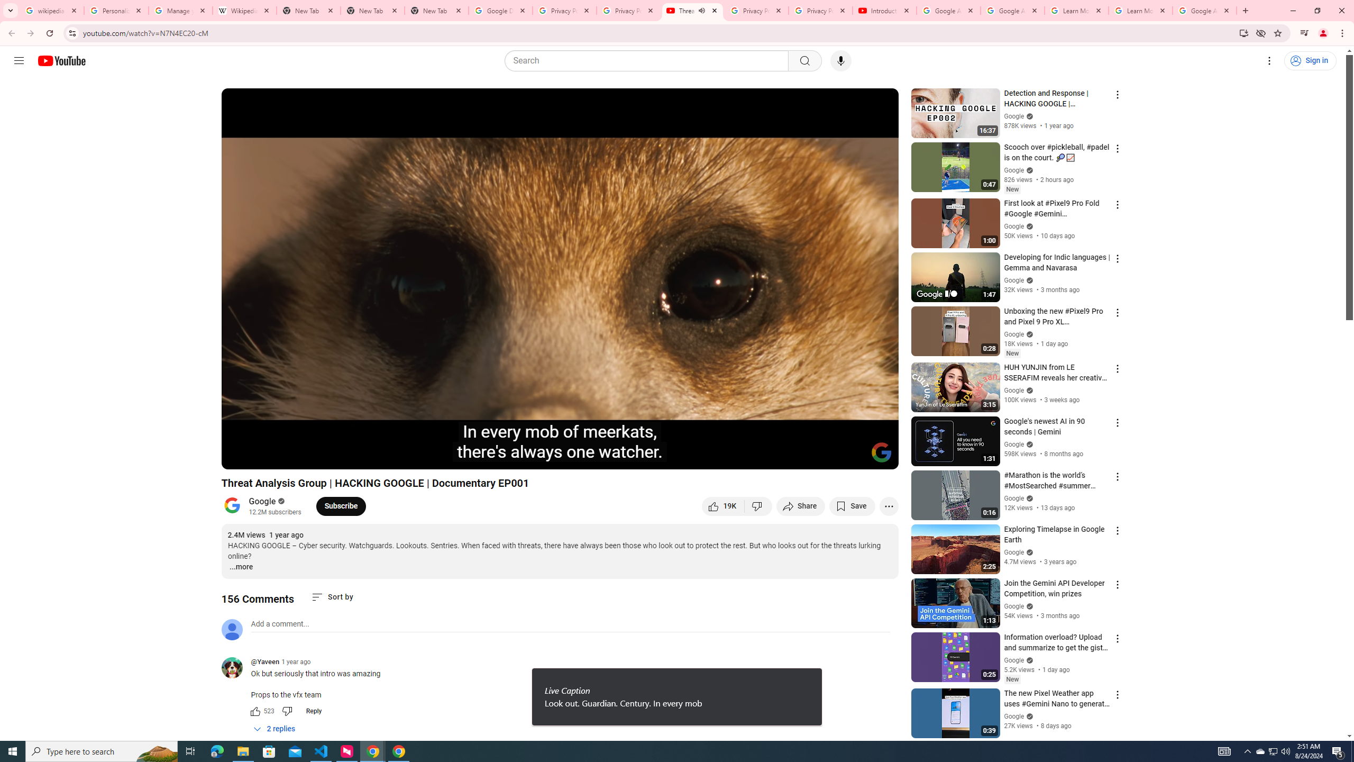 The image size is (1354, 762). What do you see at coordinates (61, 60) in the screenshot?
I see `YouTube Home` at bounding box center [61, 60].